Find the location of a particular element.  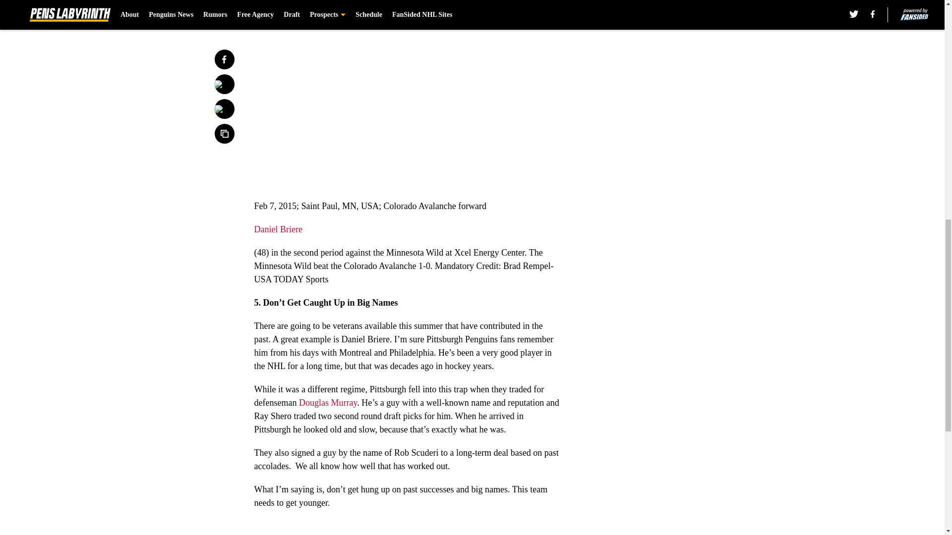

Daniel Briere is located at coordinates (278, 229).